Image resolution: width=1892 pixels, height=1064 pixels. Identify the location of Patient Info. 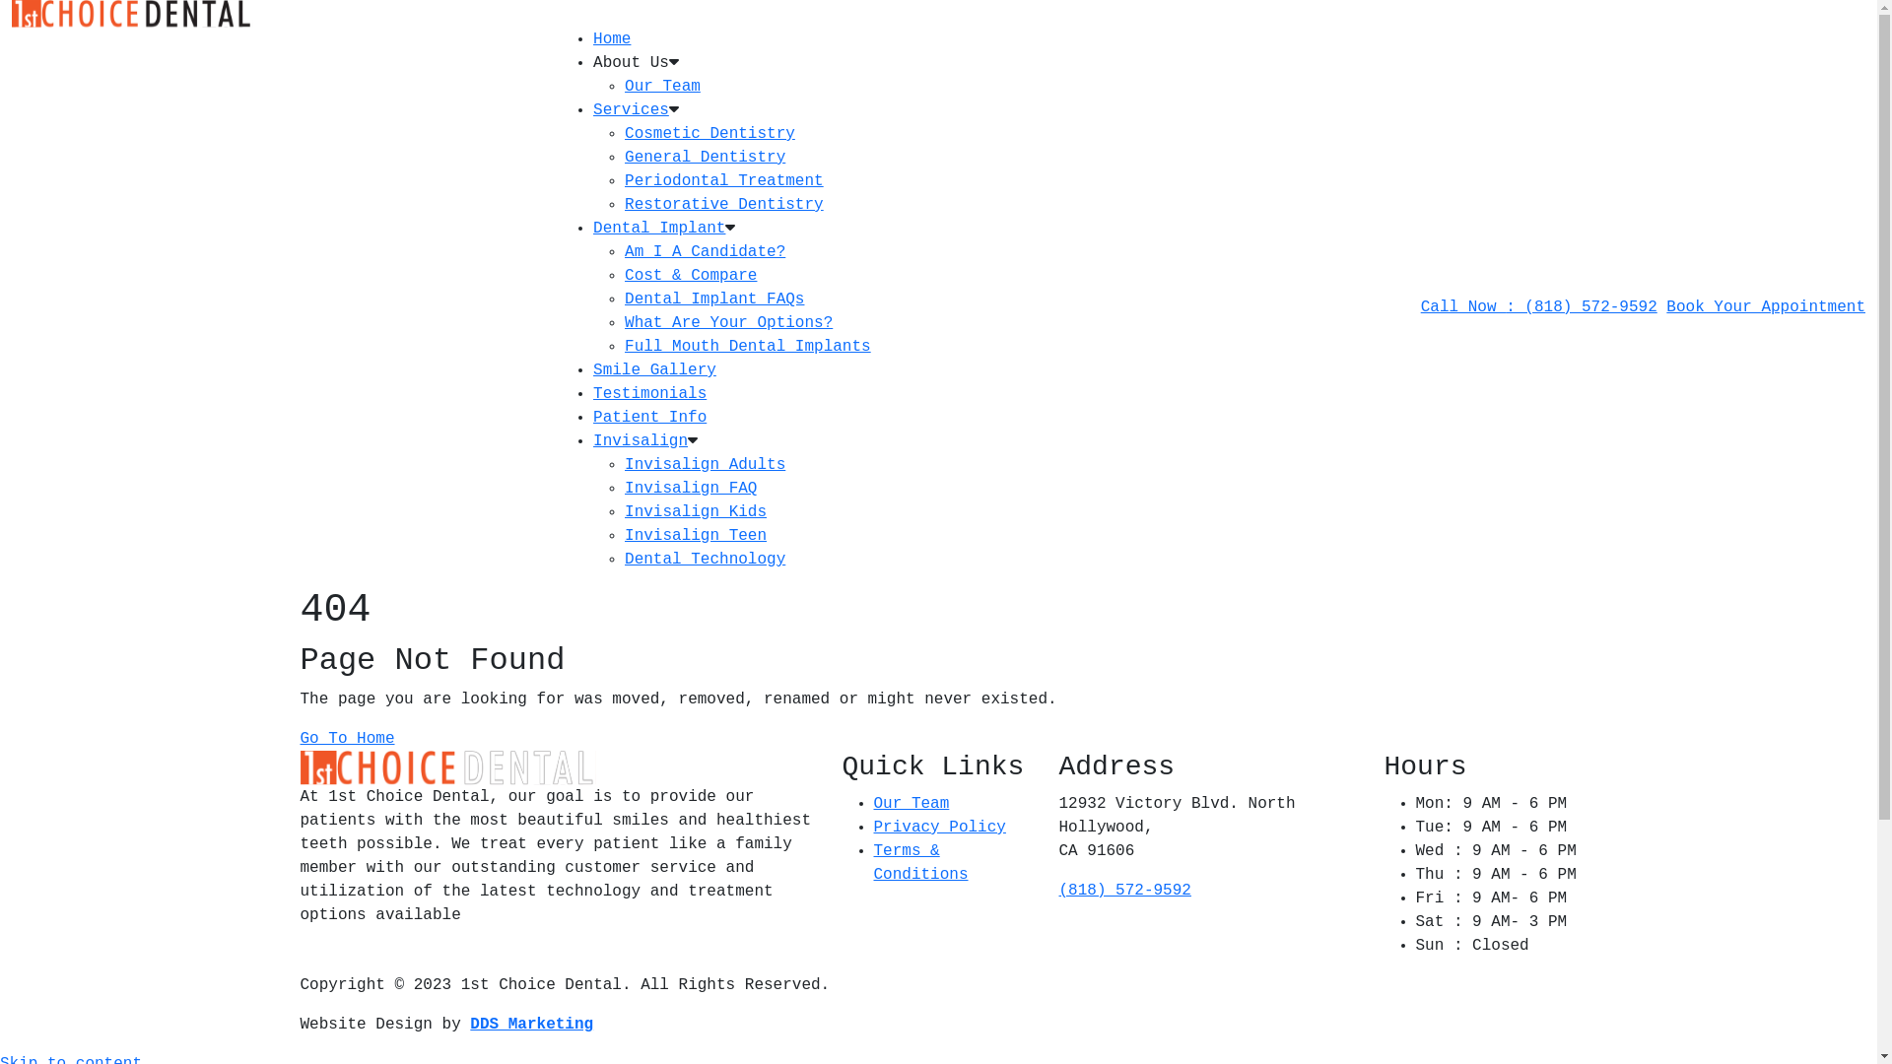
(650, 418).